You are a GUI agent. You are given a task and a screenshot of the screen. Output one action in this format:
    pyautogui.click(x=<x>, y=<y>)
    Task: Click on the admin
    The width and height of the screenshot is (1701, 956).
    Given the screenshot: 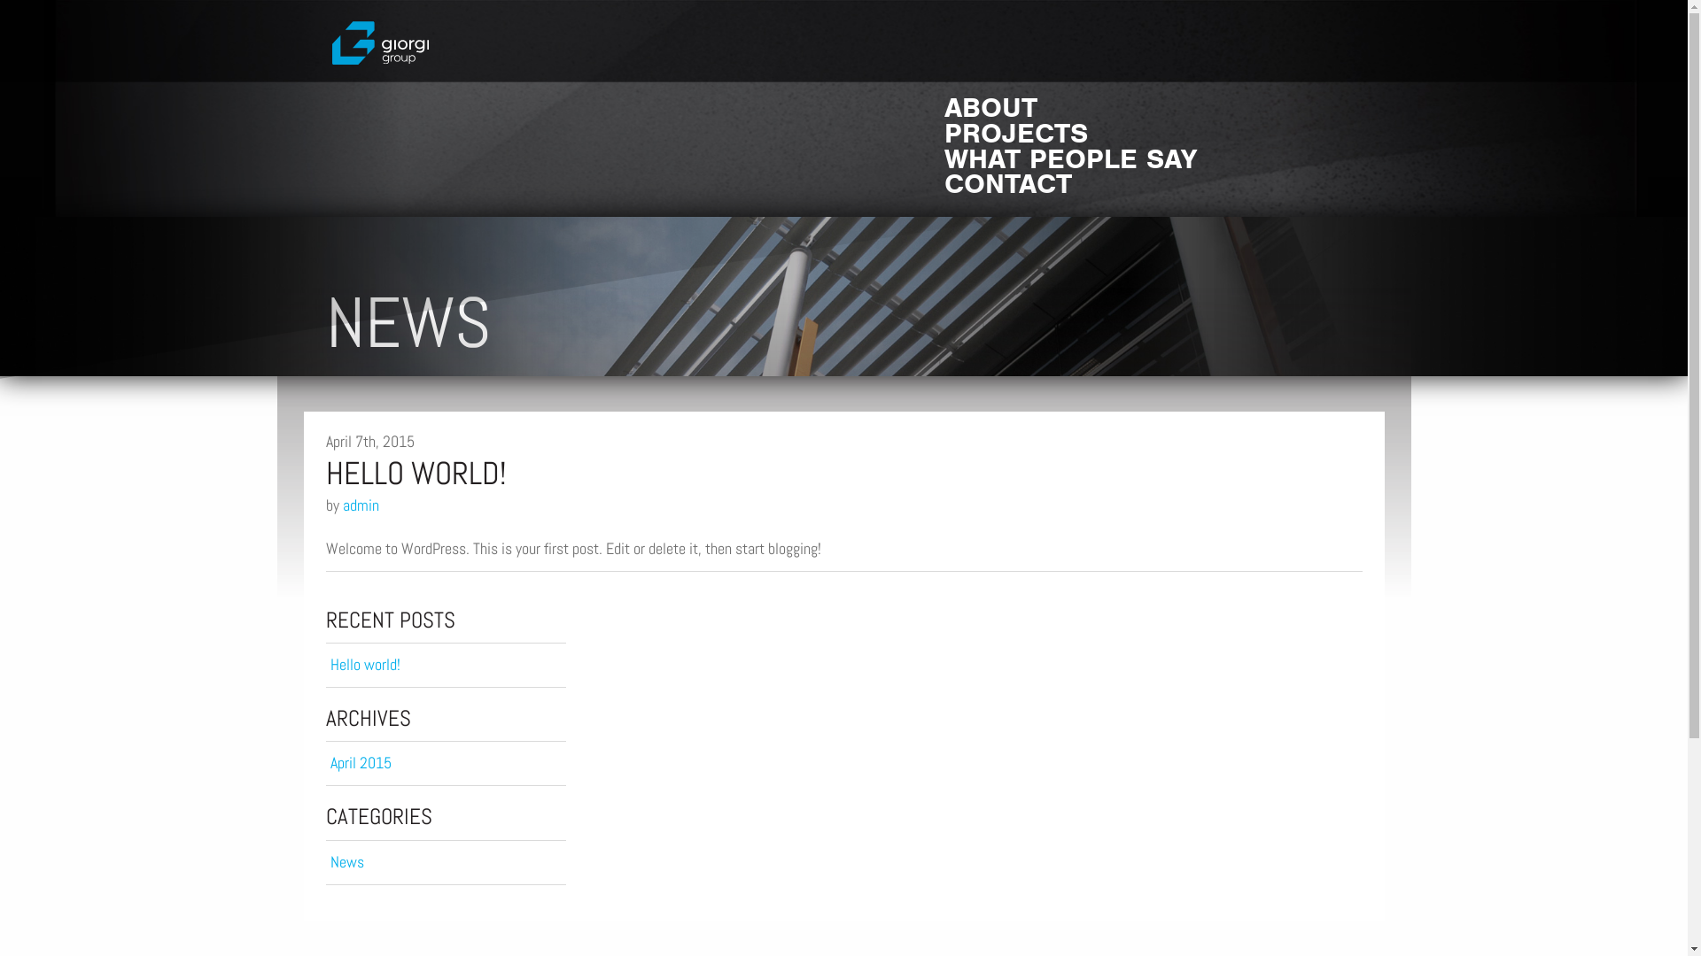 What is the action you would take?
    pyautogui.click(x=360, y=505)
    